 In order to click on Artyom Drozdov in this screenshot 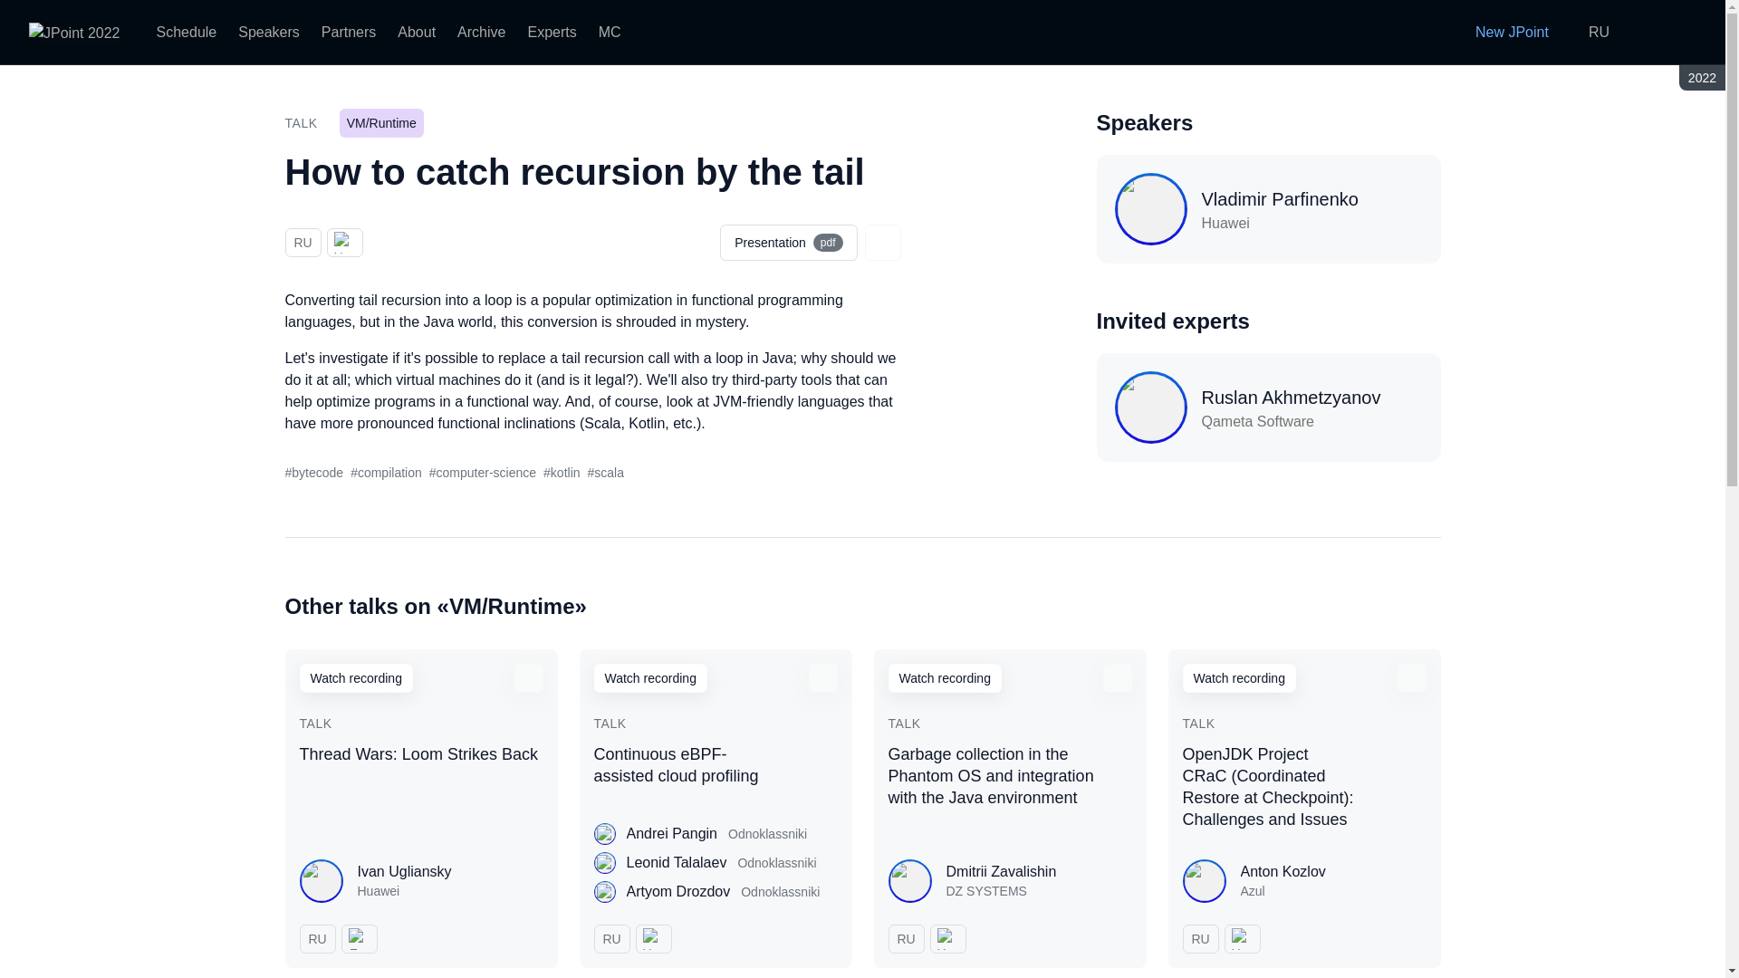, I will do `click(677, 891)`.